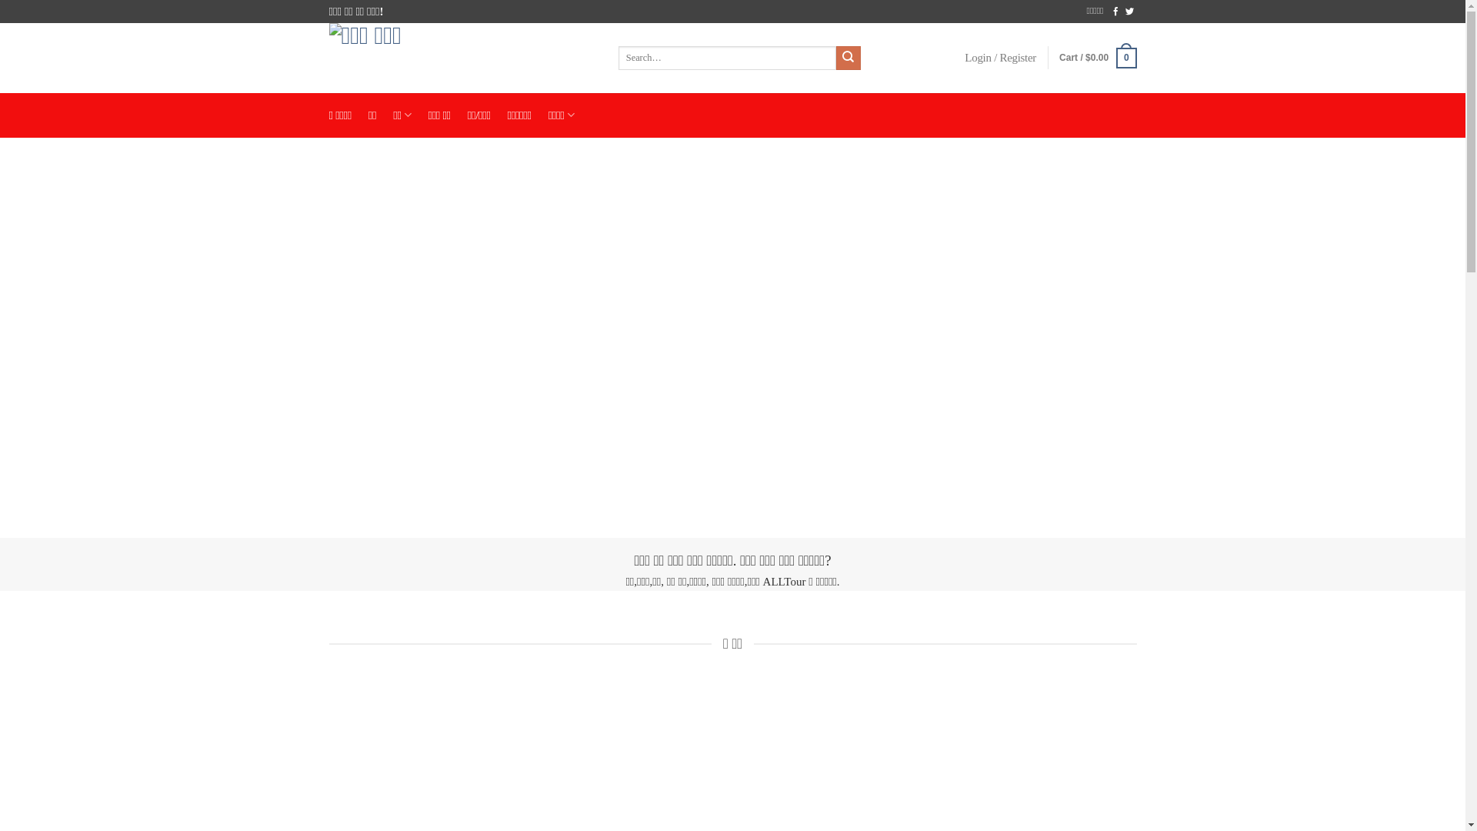  I want to click on Login / Register, so click(1000, 58).